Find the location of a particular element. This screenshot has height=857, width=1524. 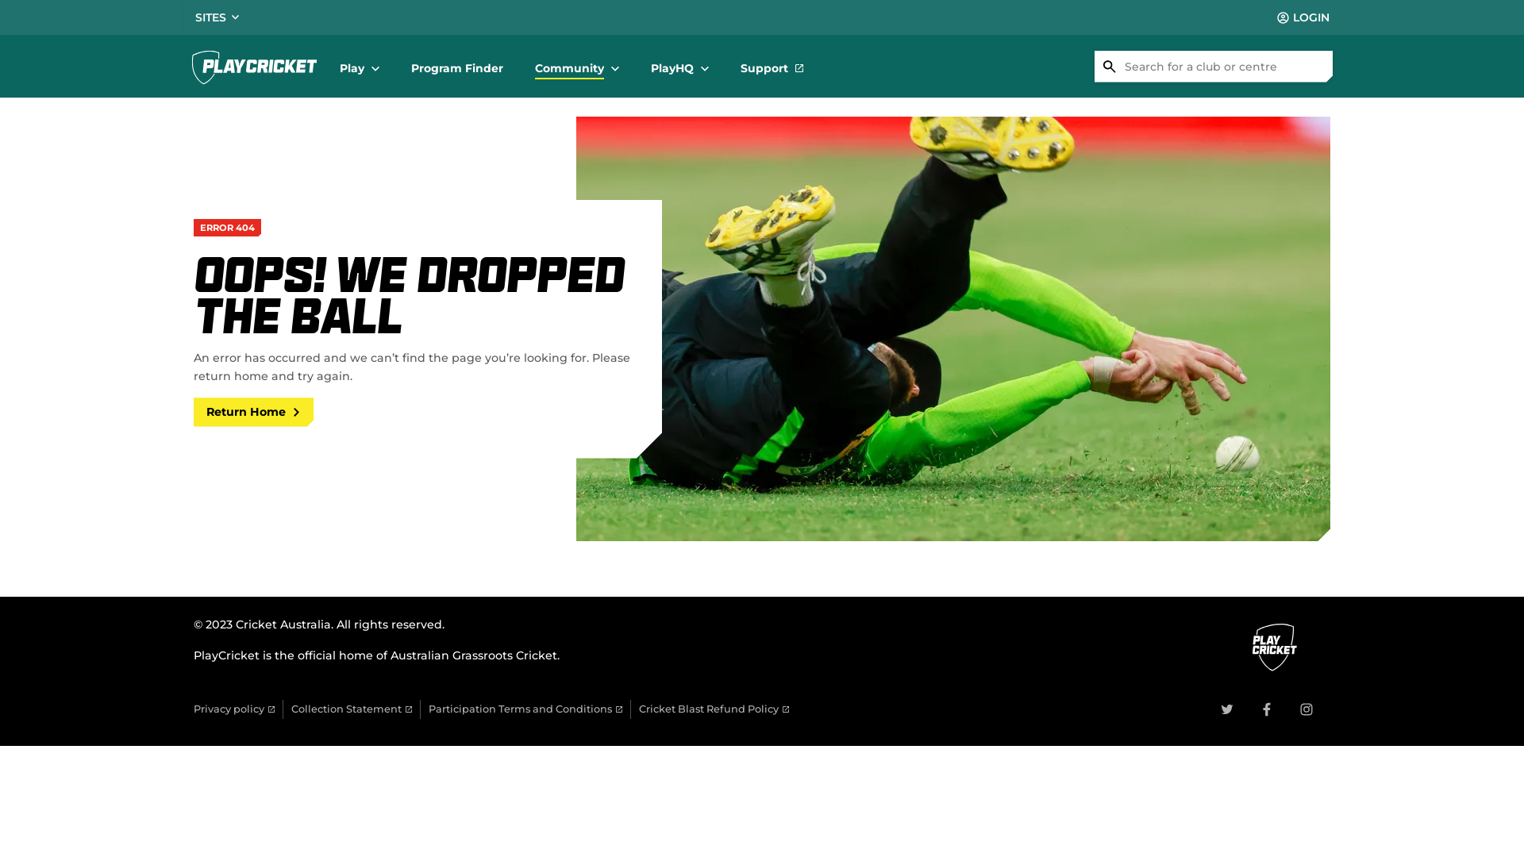

Privacy policy
(opens new window) is located at coordinates (234, 709).